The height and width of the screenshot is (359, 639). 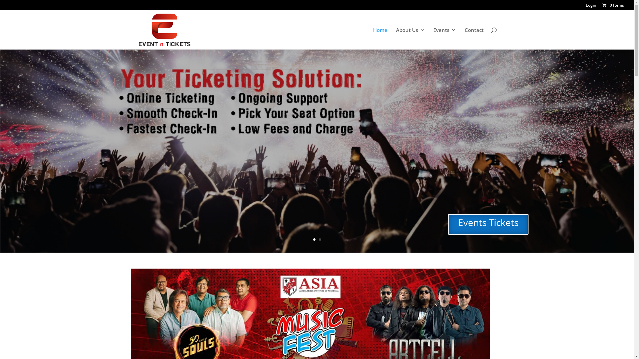 I want to click on About Us, so click(x=410, y=39).